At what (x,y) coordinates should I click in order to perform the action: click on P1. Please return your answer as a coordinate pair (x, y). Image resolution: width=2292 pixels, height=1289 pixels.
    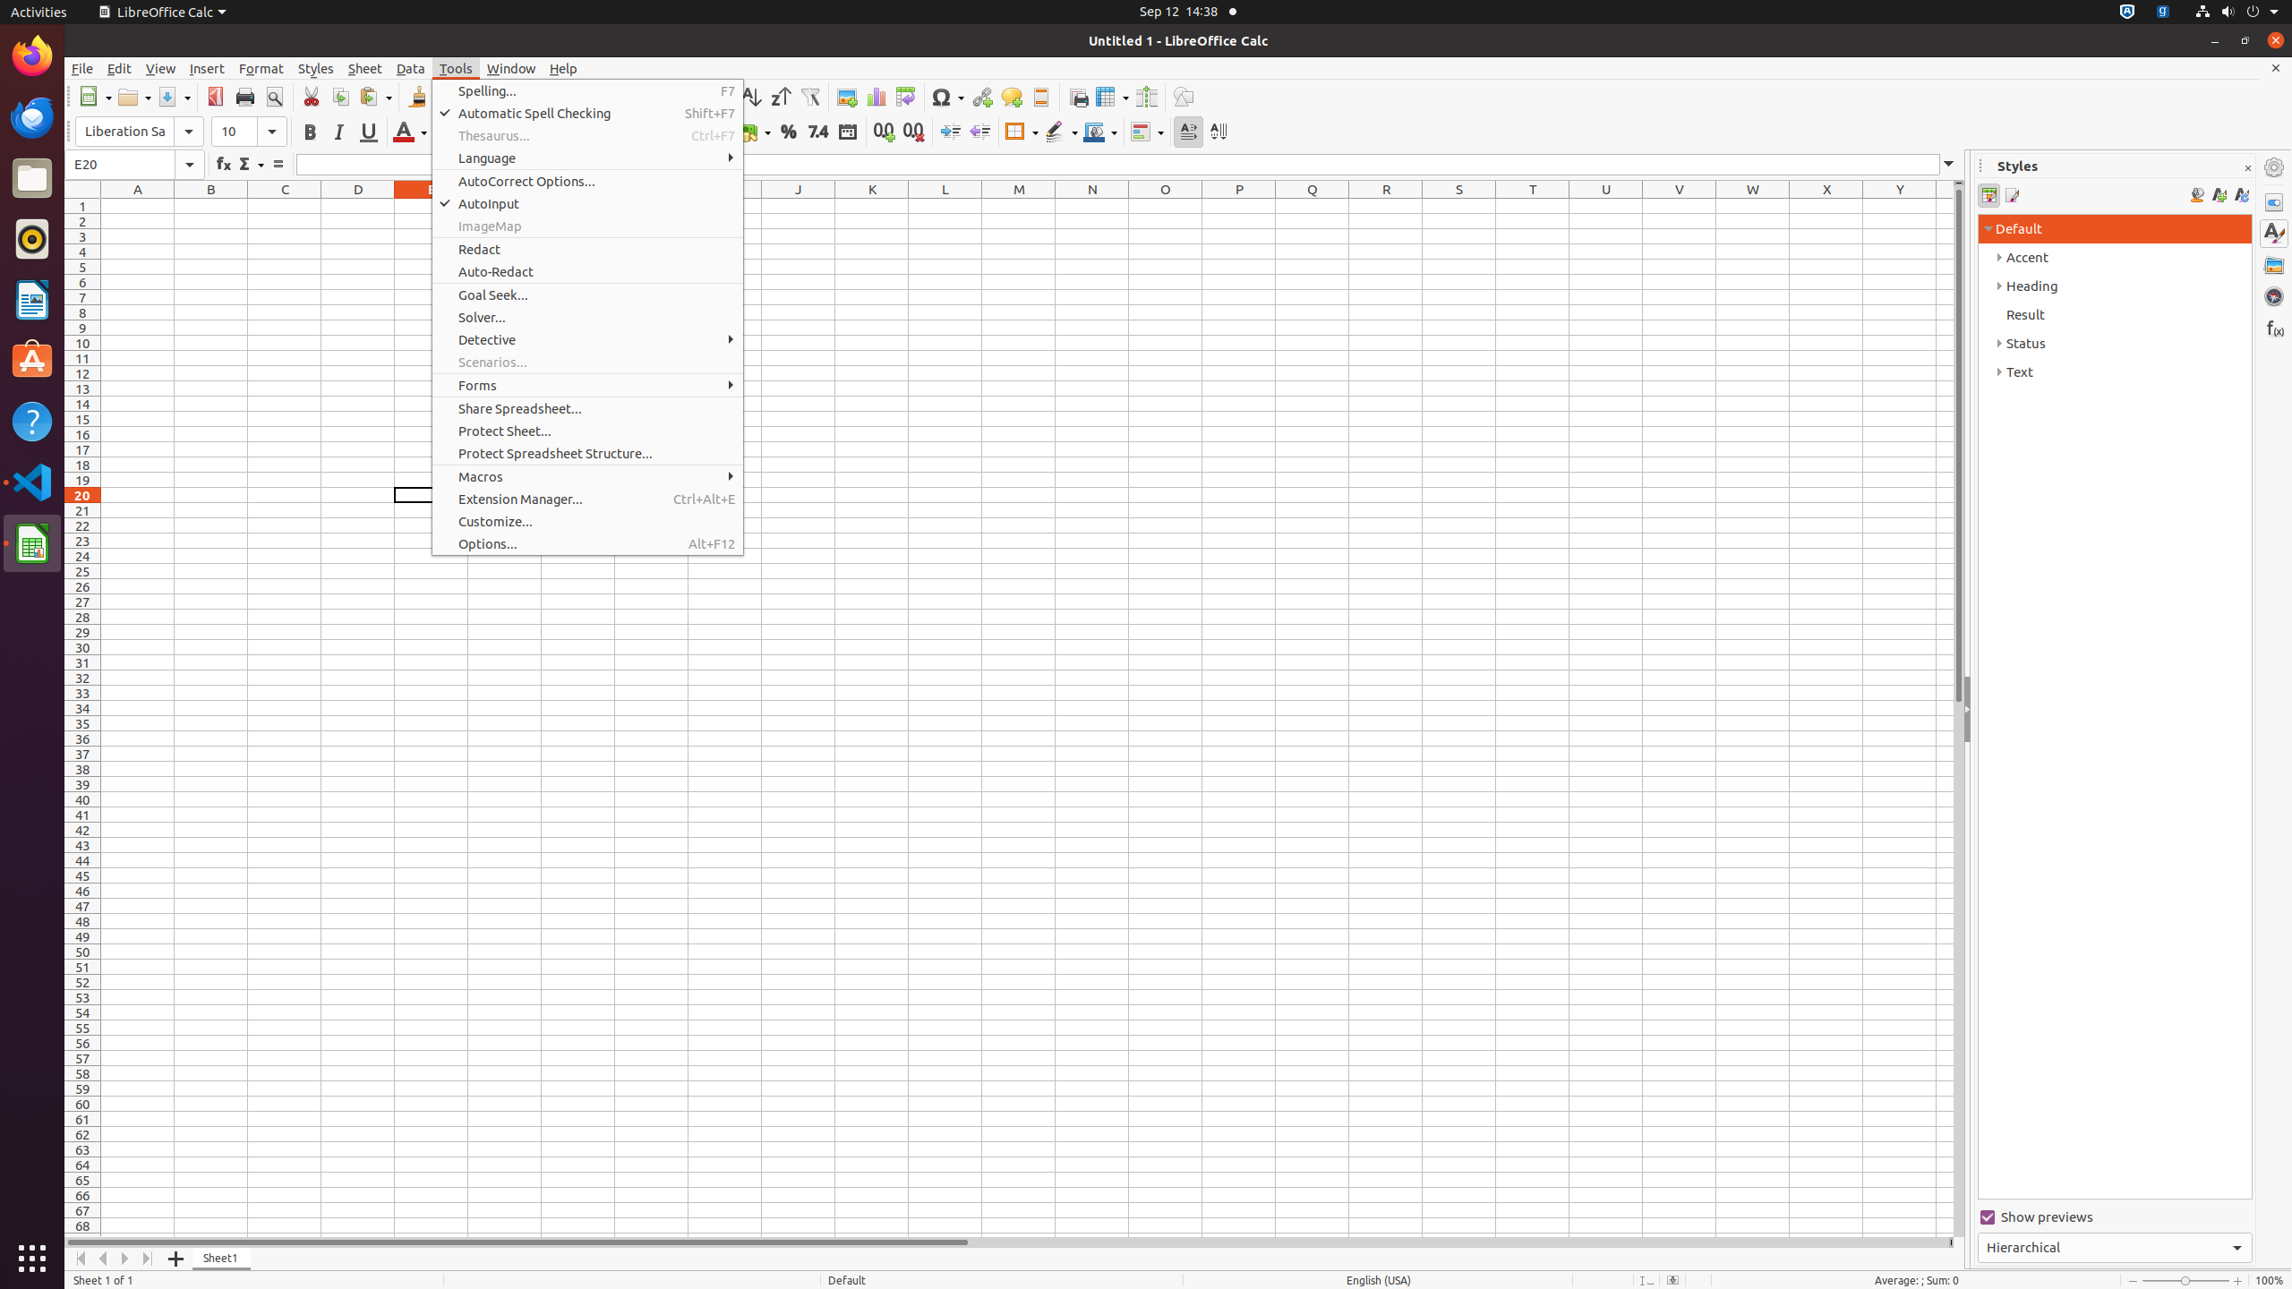
    Looking at the image, I should click on (1239, 206).